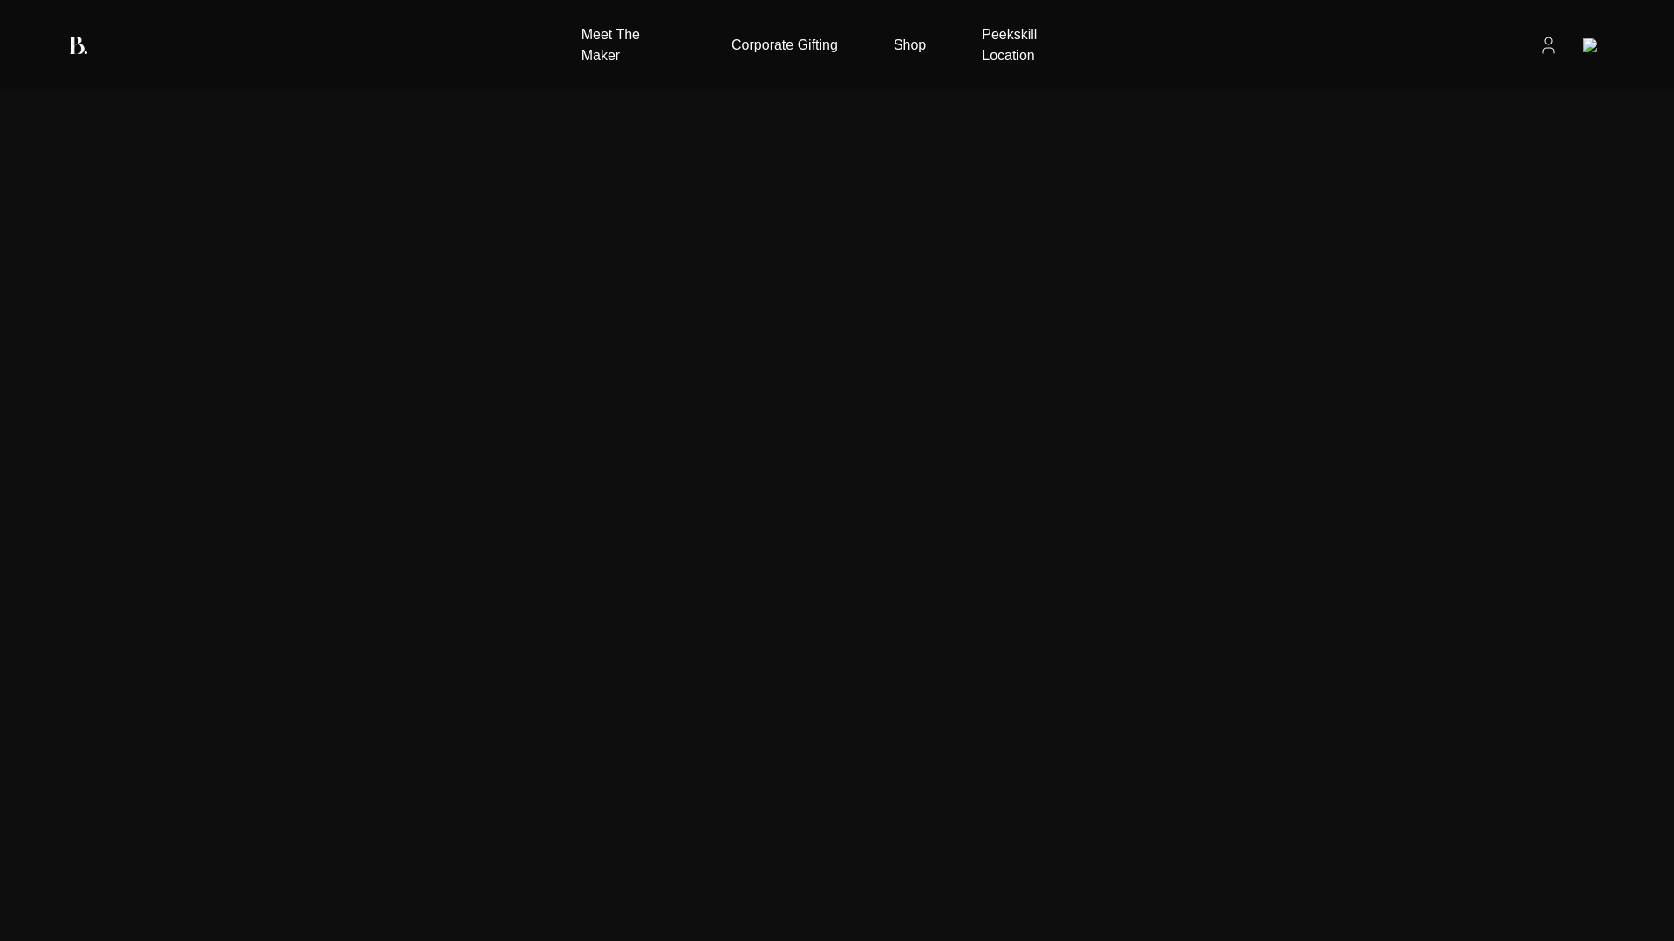 This screenshot has height=941, width=1674. What do you see at coordinates (785, 44) in the screenshot?
I see `Corporate Gifting` at bounding box center [785, 44].